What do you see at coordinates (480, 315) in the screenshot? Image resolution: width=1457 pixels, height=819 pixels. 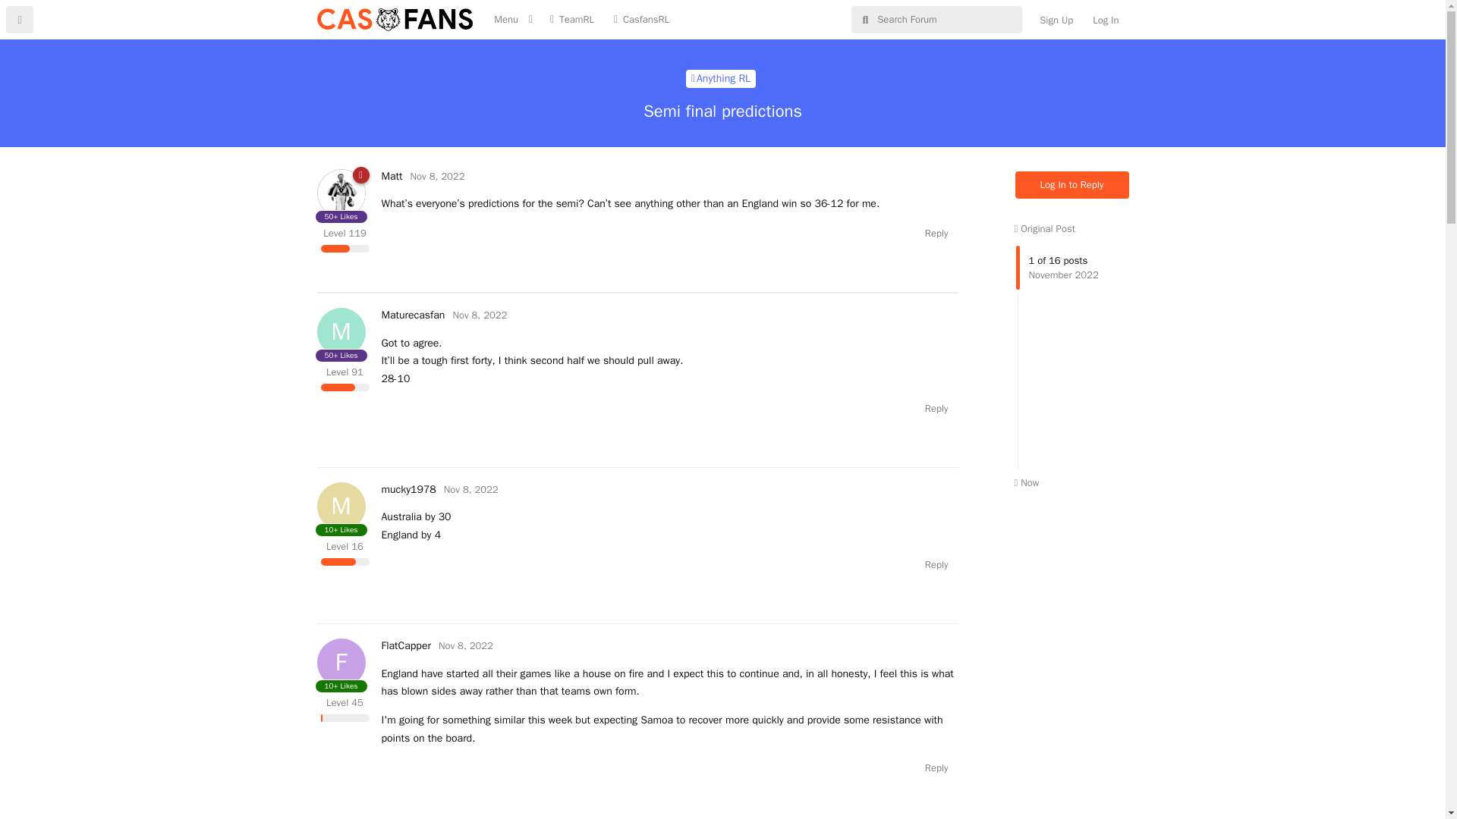 I see `Nov 8, 2022` at bounding box center [480, 315].